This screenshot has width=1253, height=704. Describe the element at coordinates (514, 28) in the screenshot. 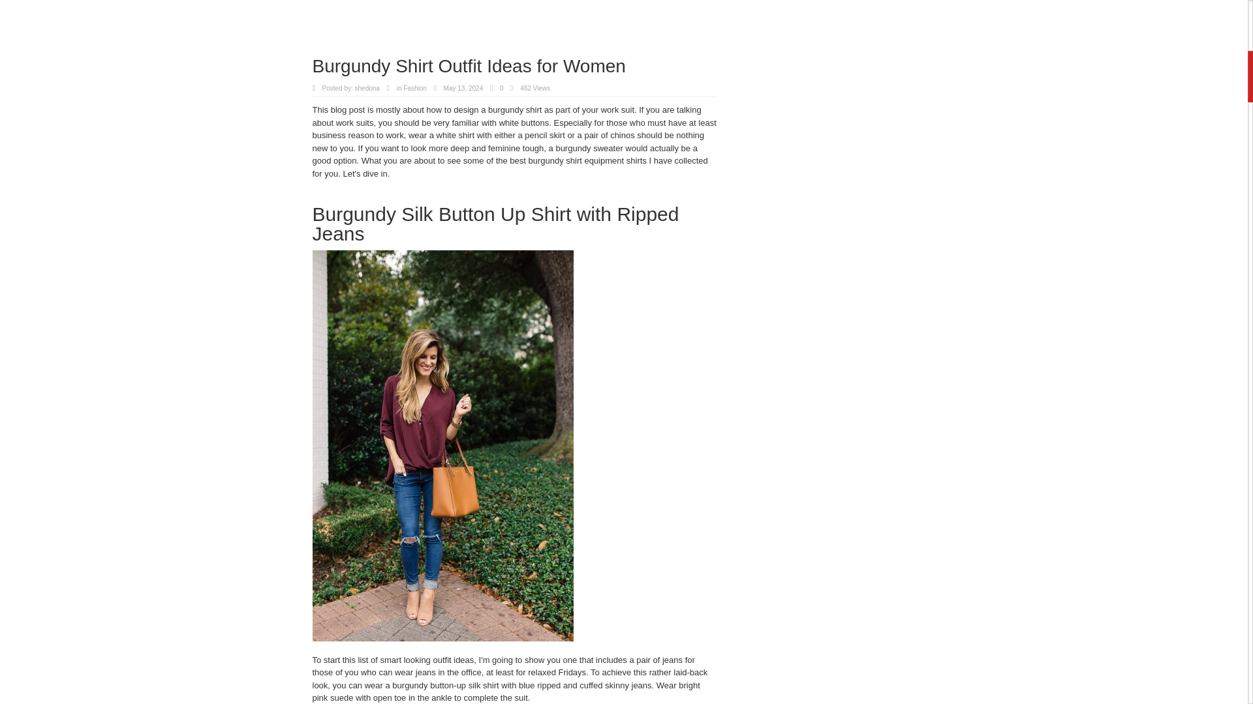

I see `Advertisement` at that location.